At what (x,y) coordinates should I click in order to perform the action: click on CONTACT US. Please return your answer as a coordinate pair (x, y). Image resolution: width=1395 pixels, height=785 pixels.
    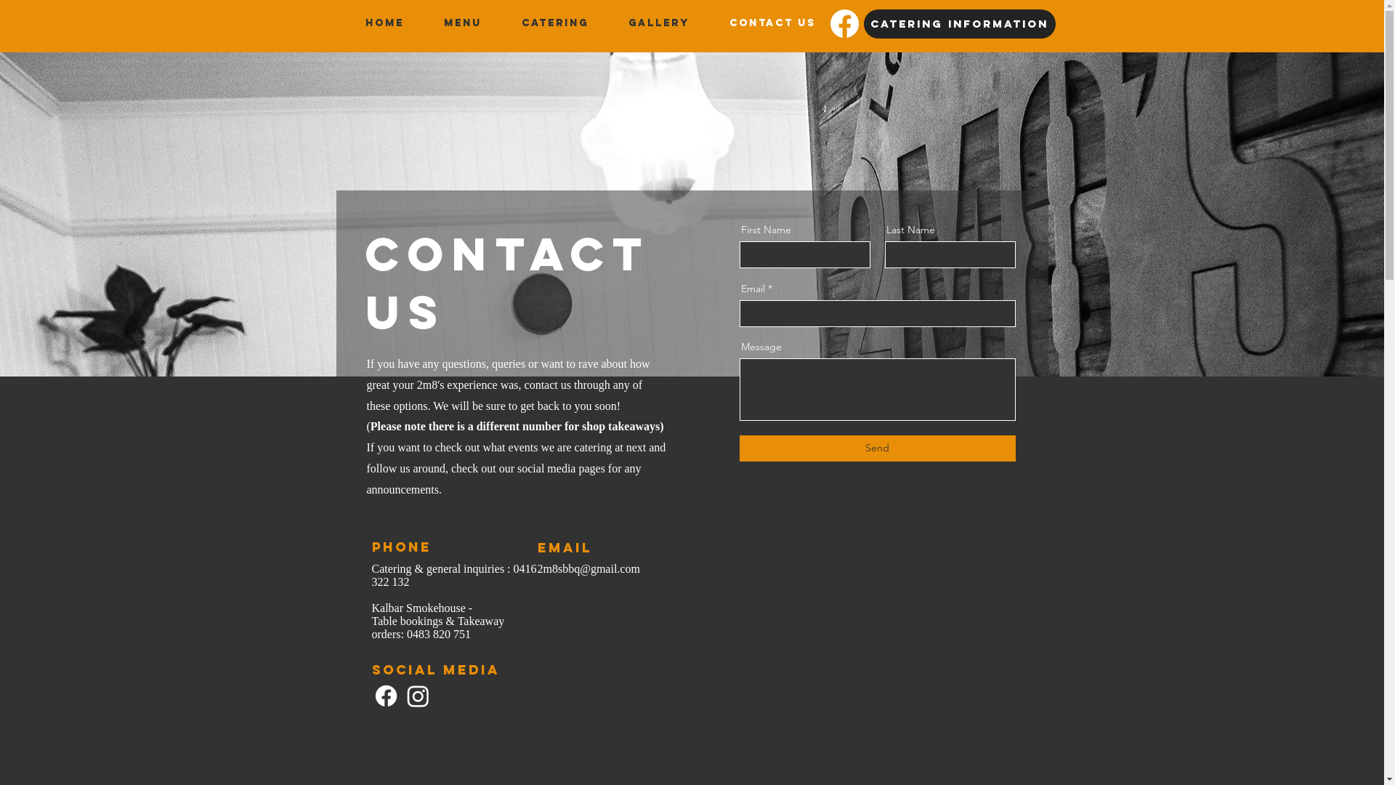
    Looking at the image, I should click on (772, 23).